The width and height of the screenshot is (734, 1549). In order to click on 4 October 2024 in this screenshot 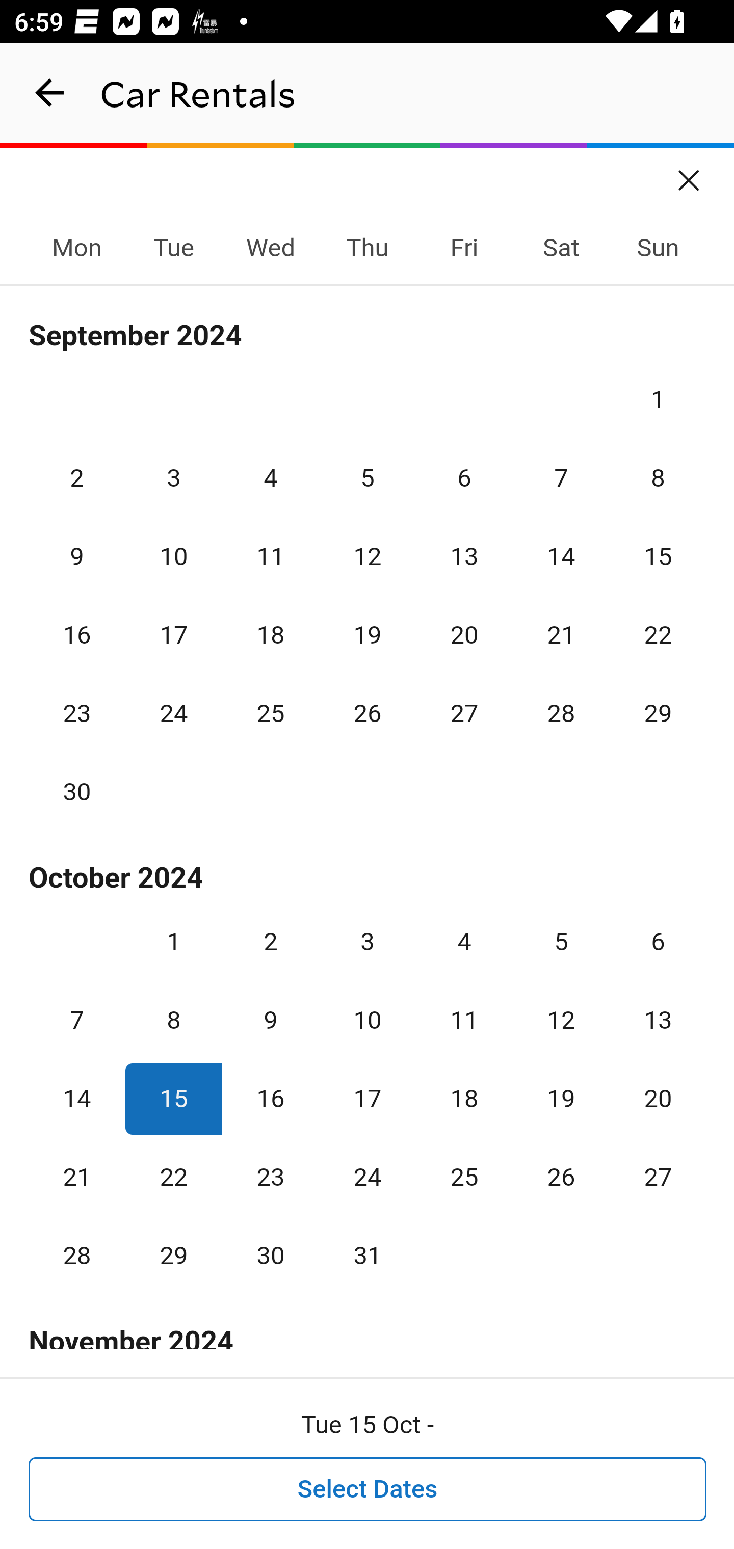, I will do `click(464, 942)`.